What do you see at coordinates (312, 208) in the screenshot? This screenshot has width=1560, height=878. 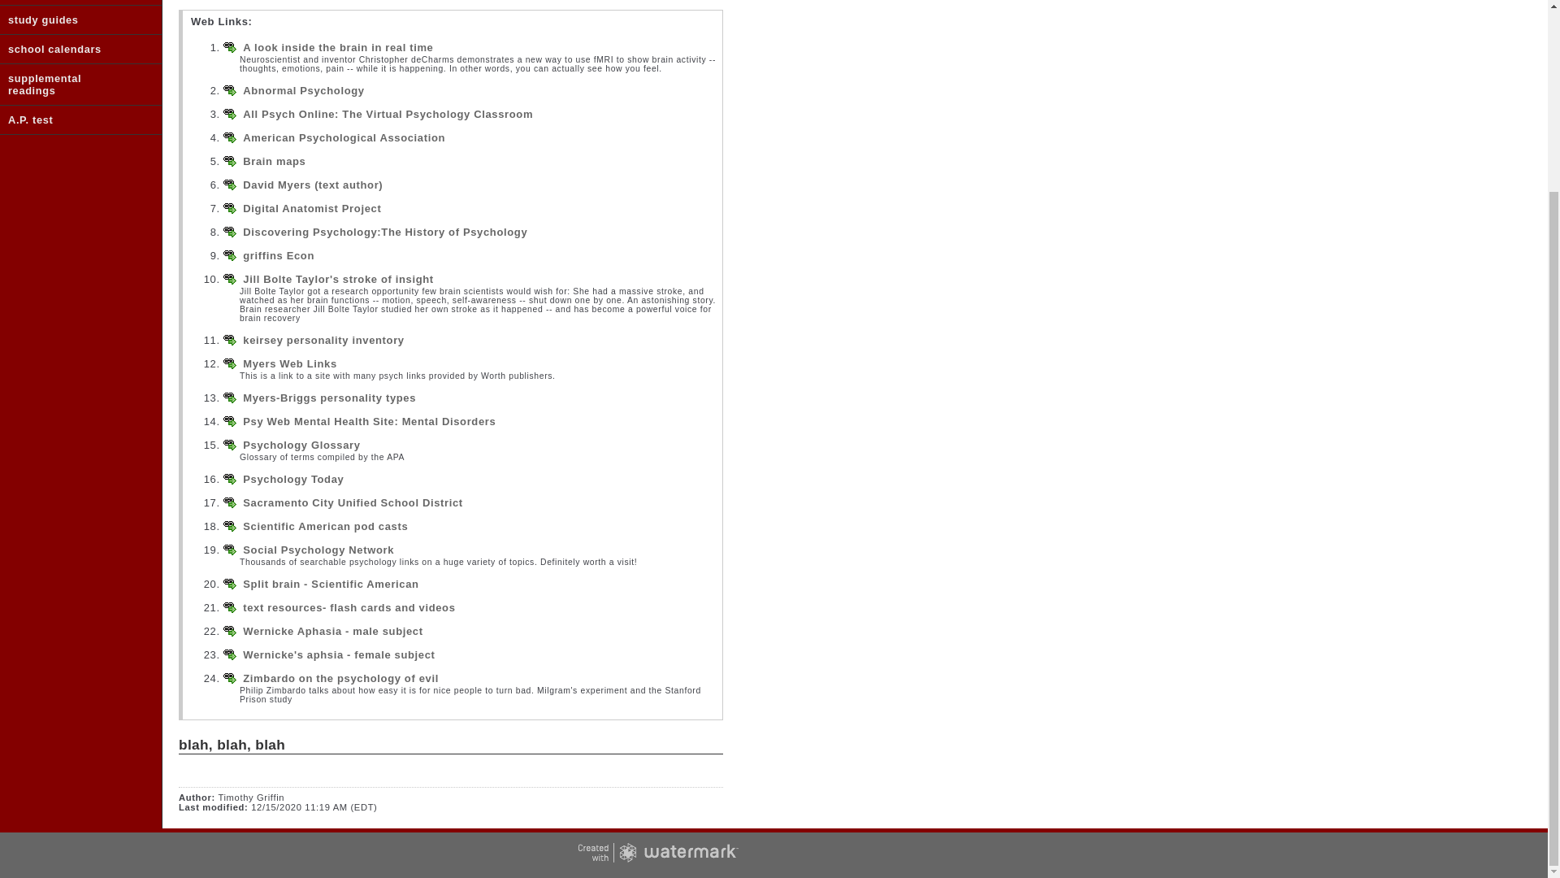 I see `Digital Anatomist Project` at bounding box center [312, 208].